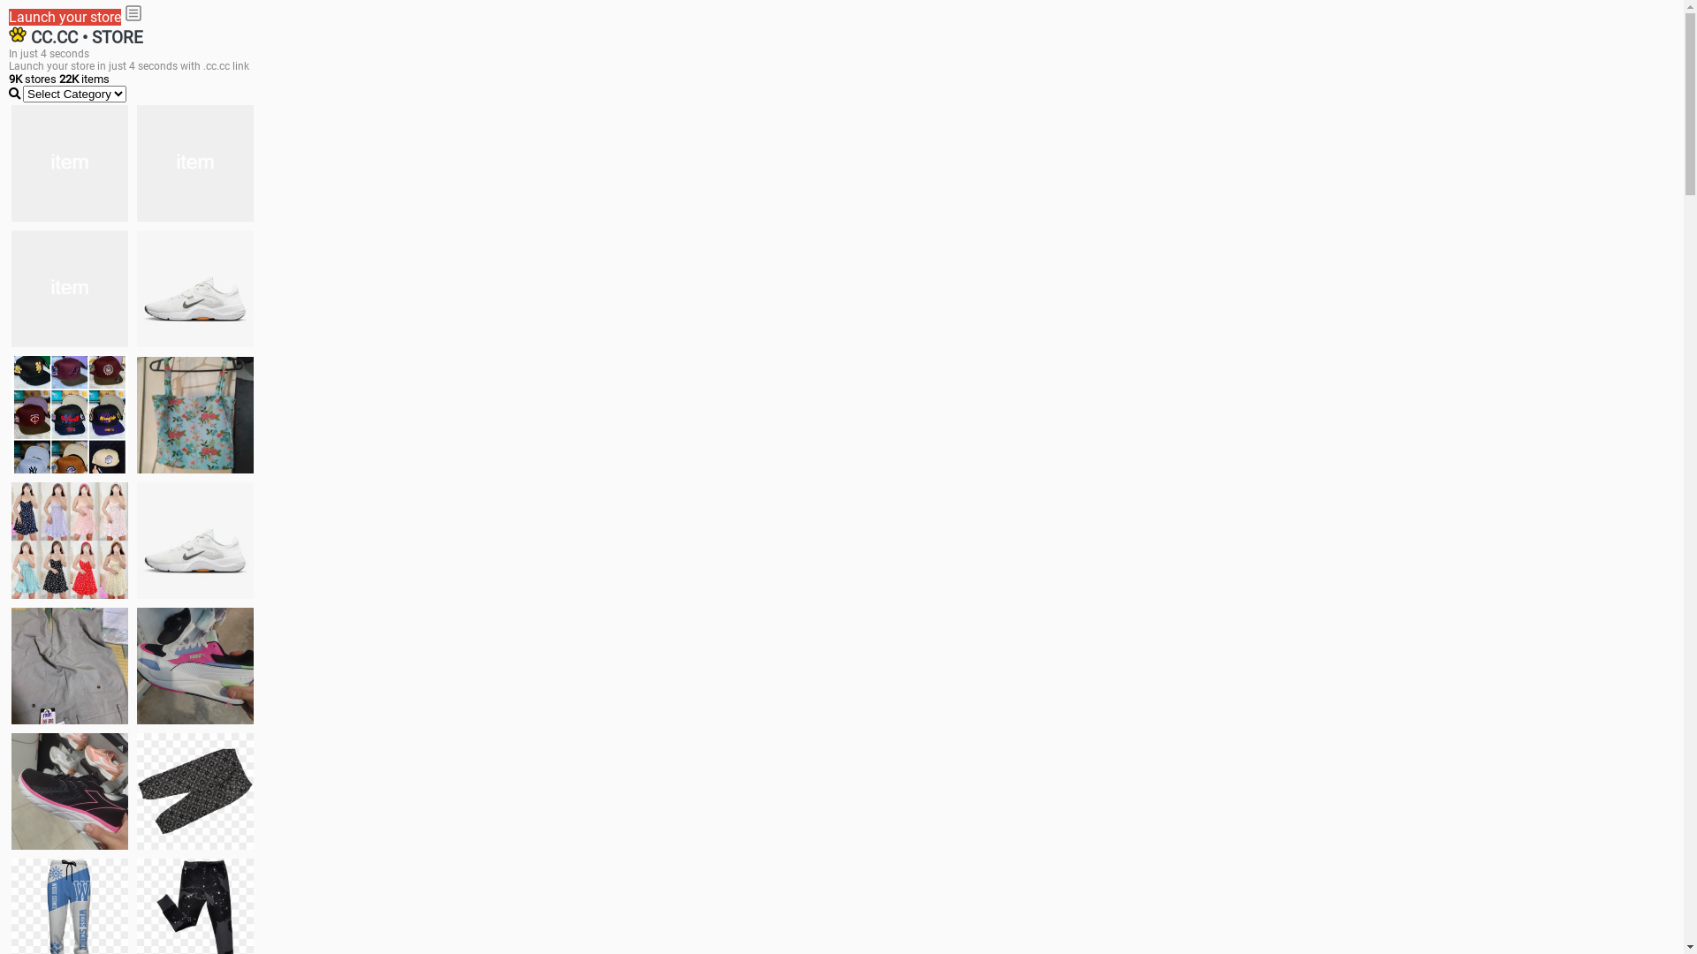 The image size is (1697, 954). I want to click on Launch your store, so click(65, 18).